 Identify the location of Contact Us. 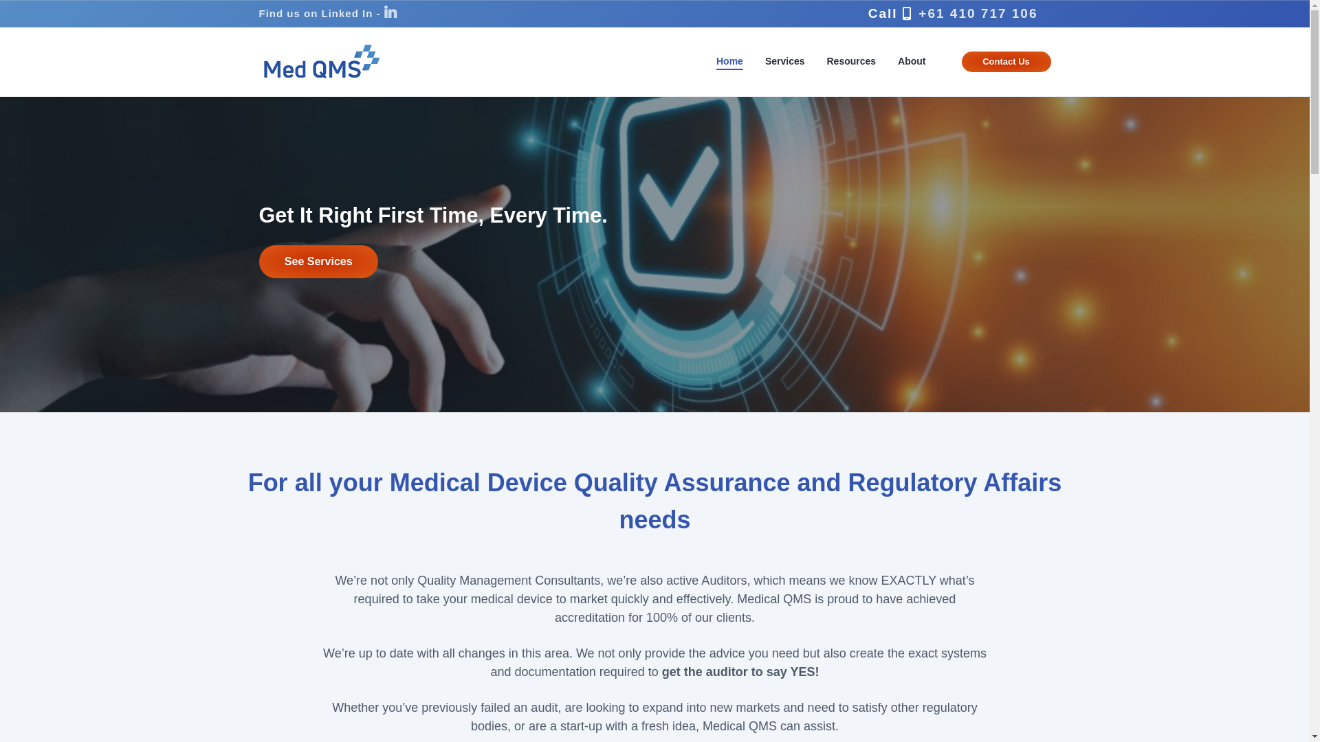
(1006, 62).